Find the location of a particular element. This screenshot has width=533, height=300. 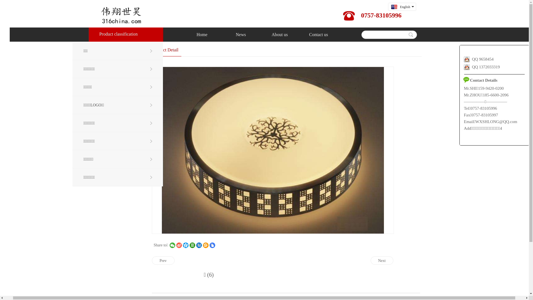

Share to Qzone is located at coordinates (195, 245).